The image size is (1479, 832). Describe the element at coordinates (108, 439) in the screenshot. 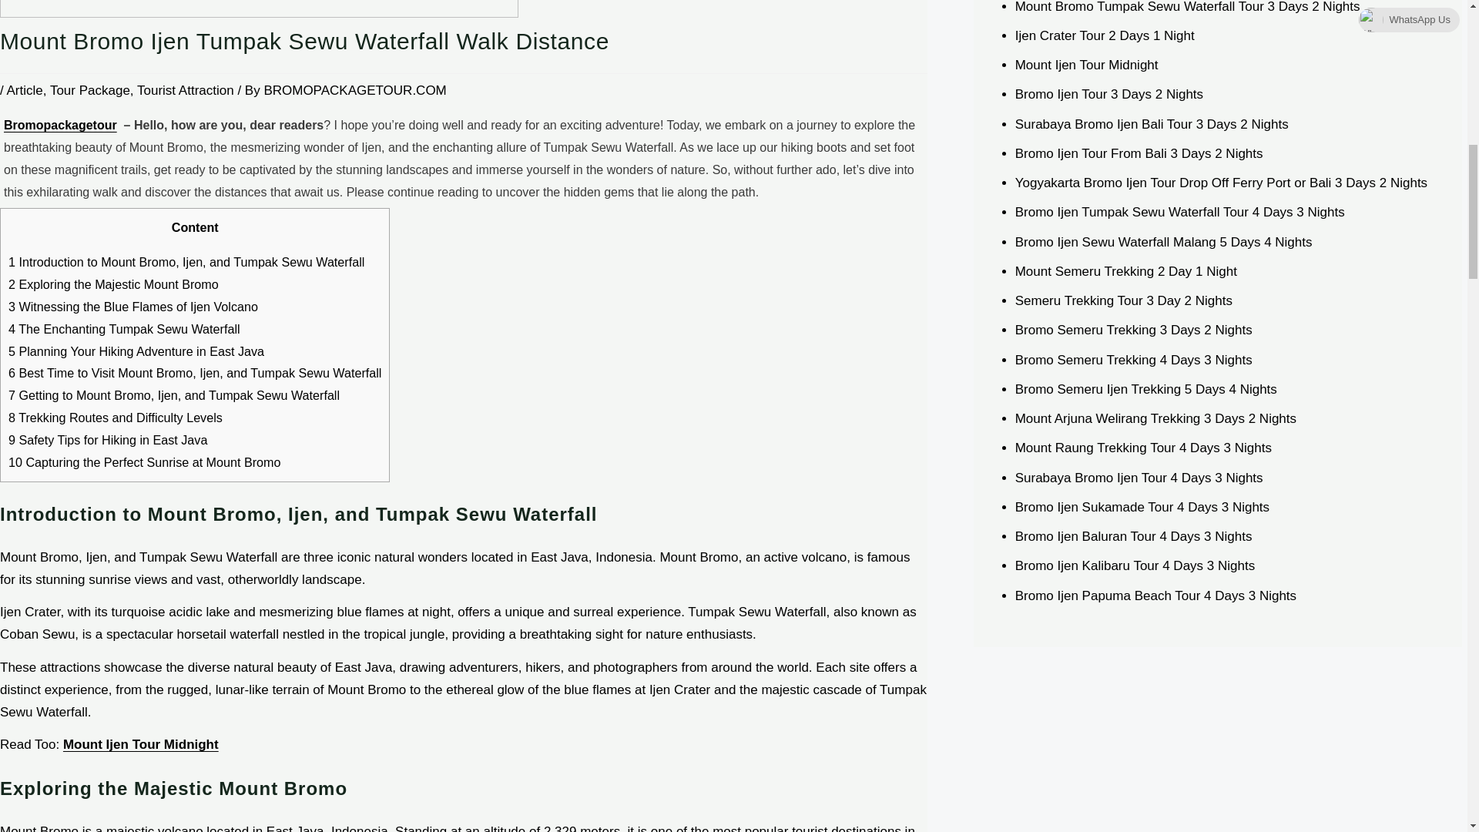

I see `9 Safety Tips for Hiking in East Java` at that location.